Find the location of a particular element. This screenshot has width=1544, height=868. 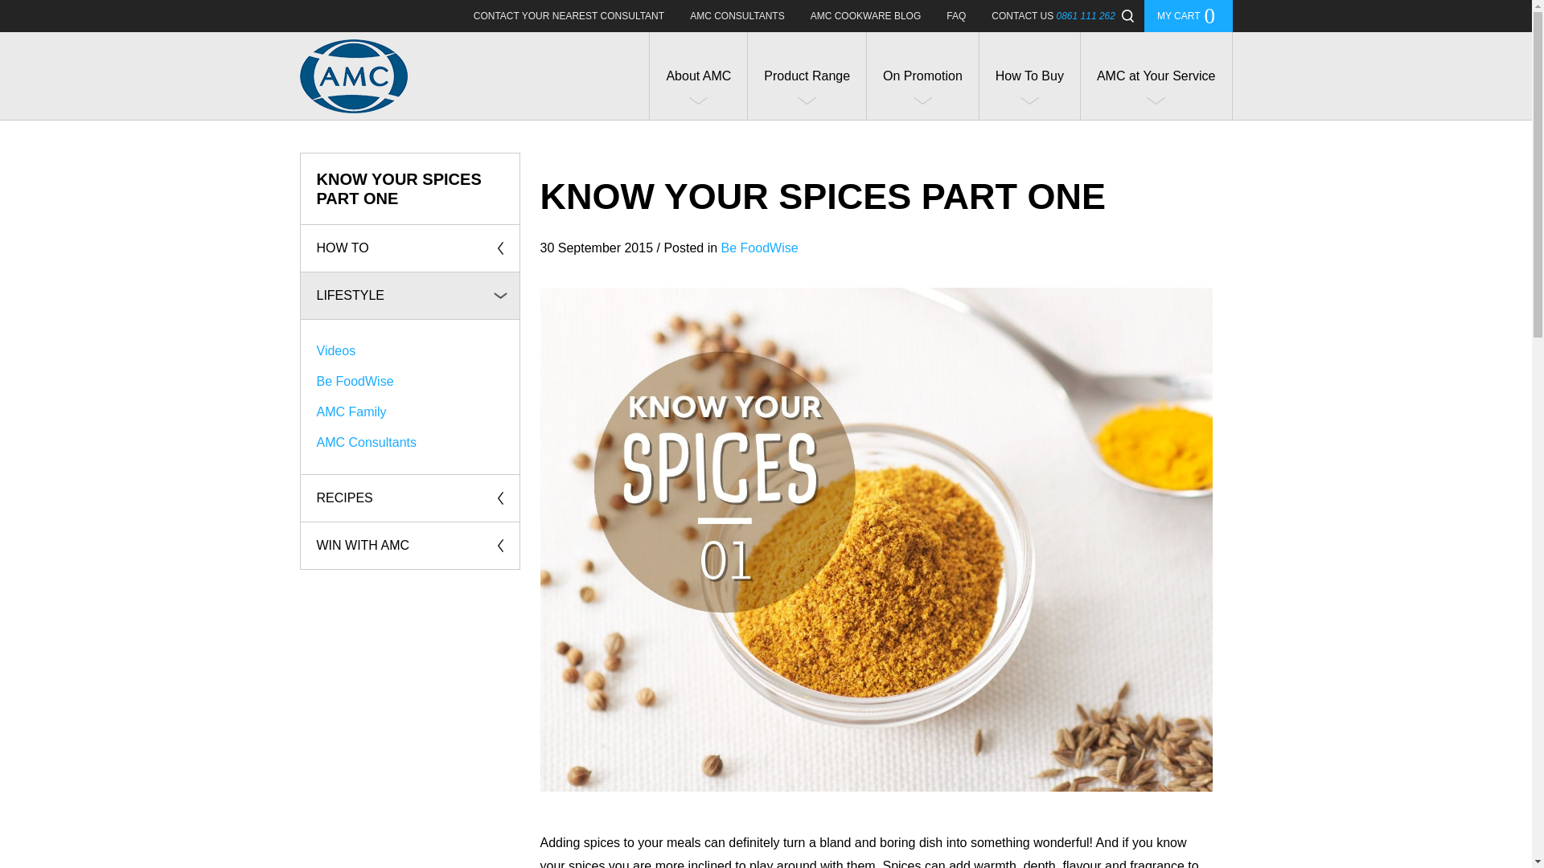

AMC is located at coordinates (353, 76).